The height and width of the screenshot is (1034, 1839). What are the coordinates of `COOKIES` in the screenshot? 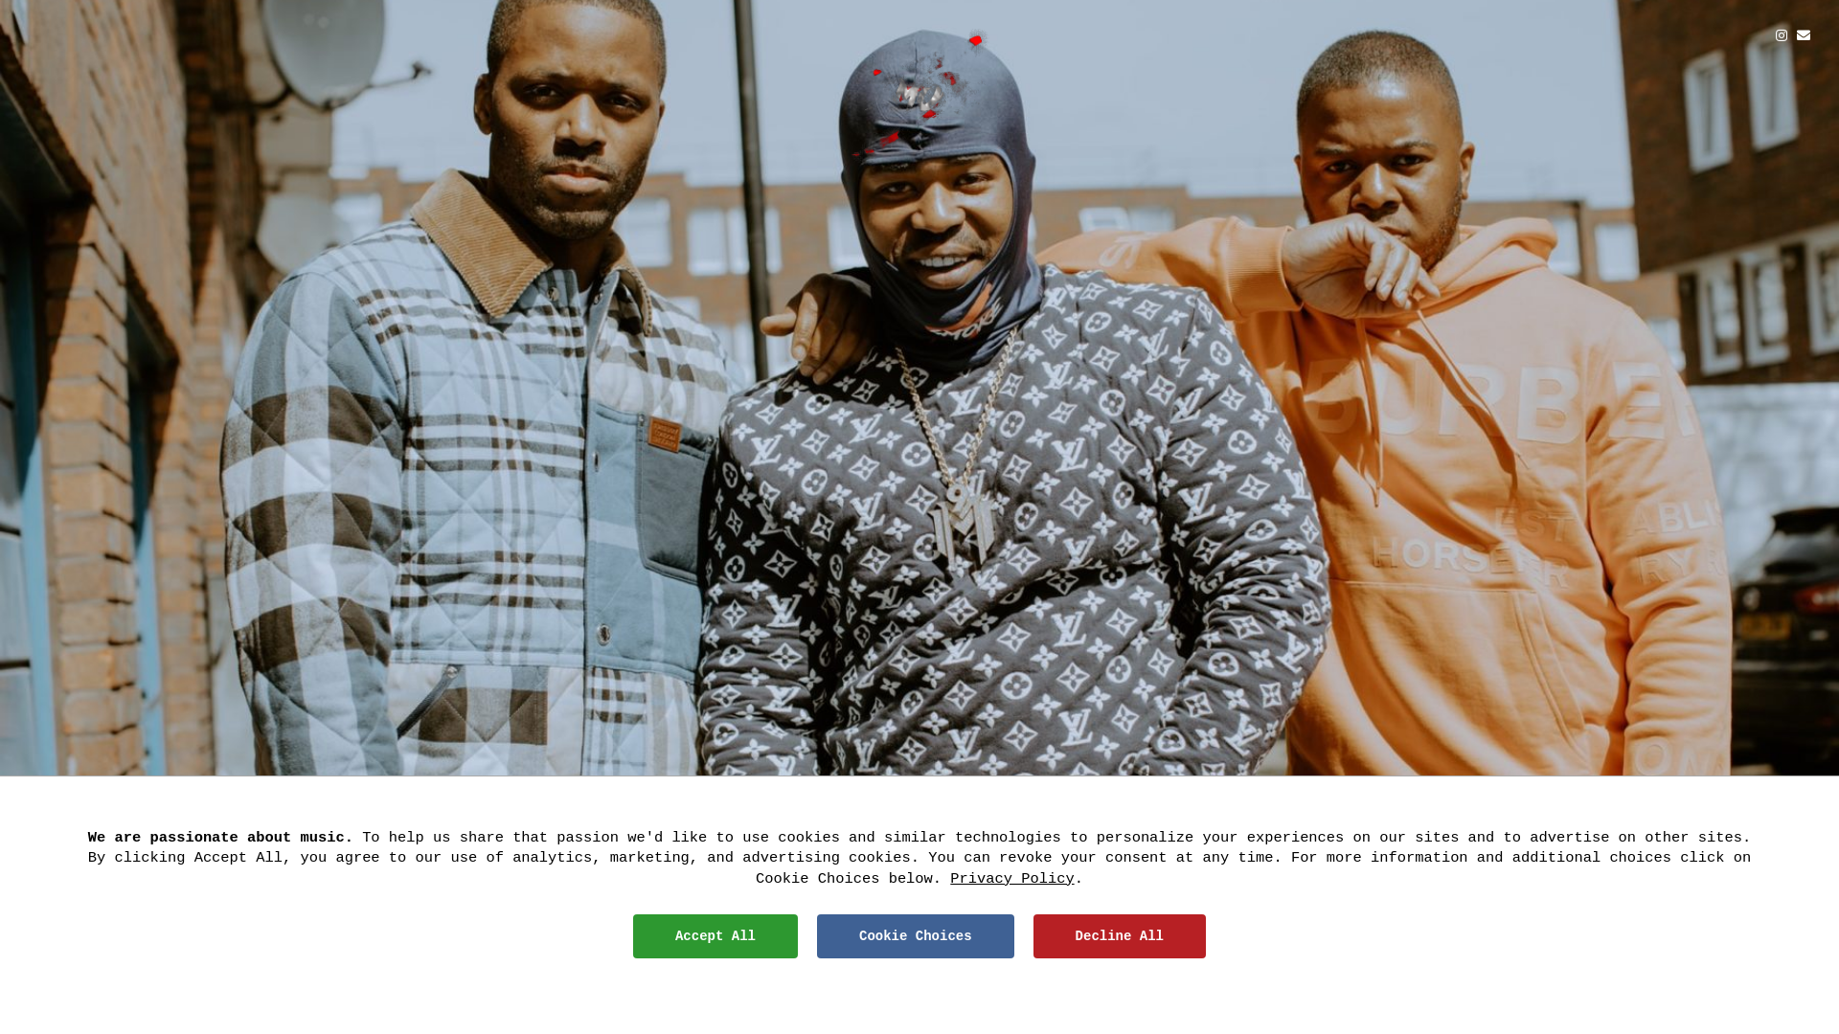 It's located at (1020, 1019).